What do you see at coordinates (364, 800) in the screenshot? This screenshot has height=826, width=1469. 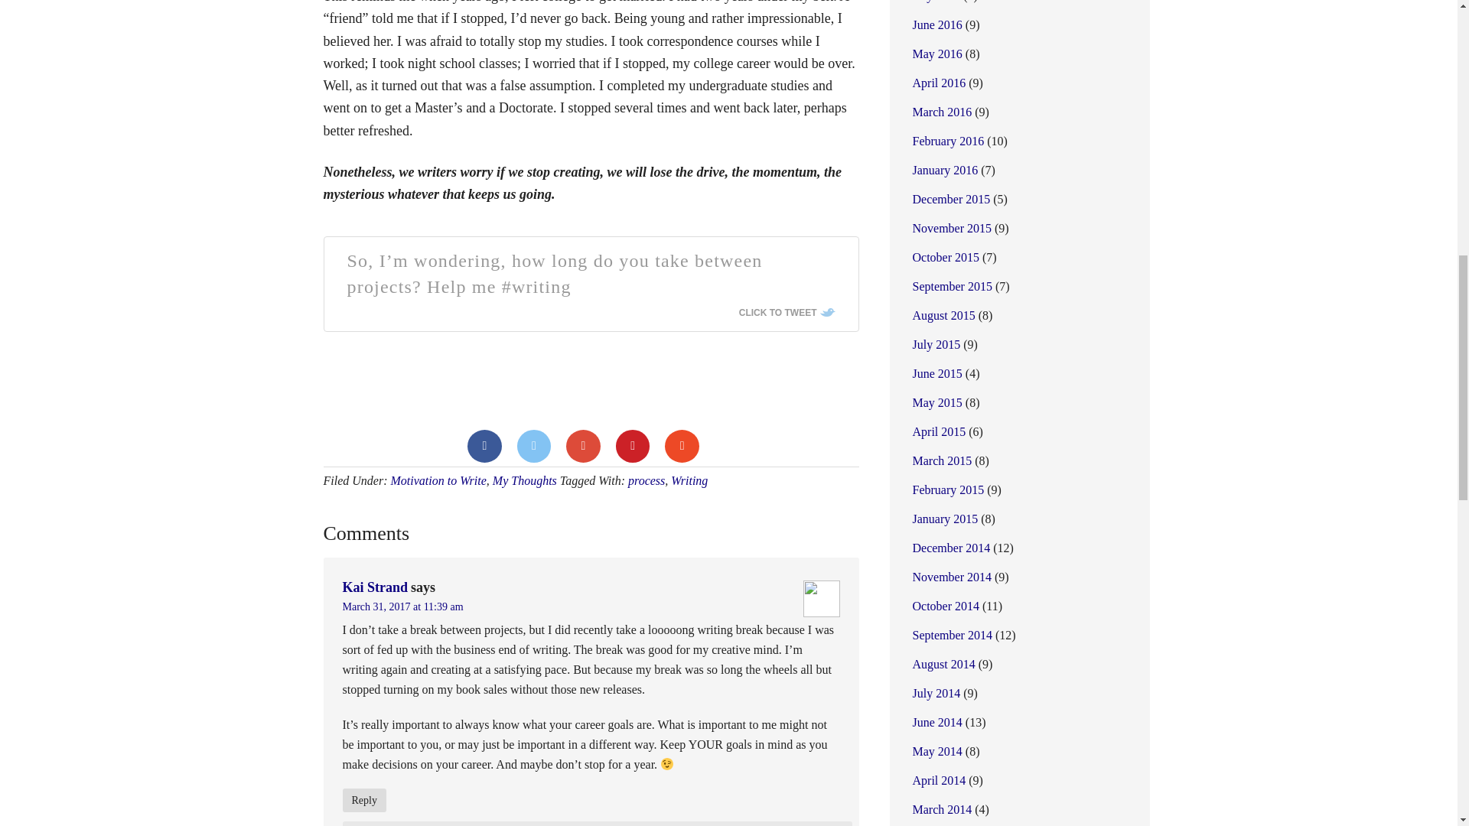 I see `Reply` at bounding box center [364, 800].